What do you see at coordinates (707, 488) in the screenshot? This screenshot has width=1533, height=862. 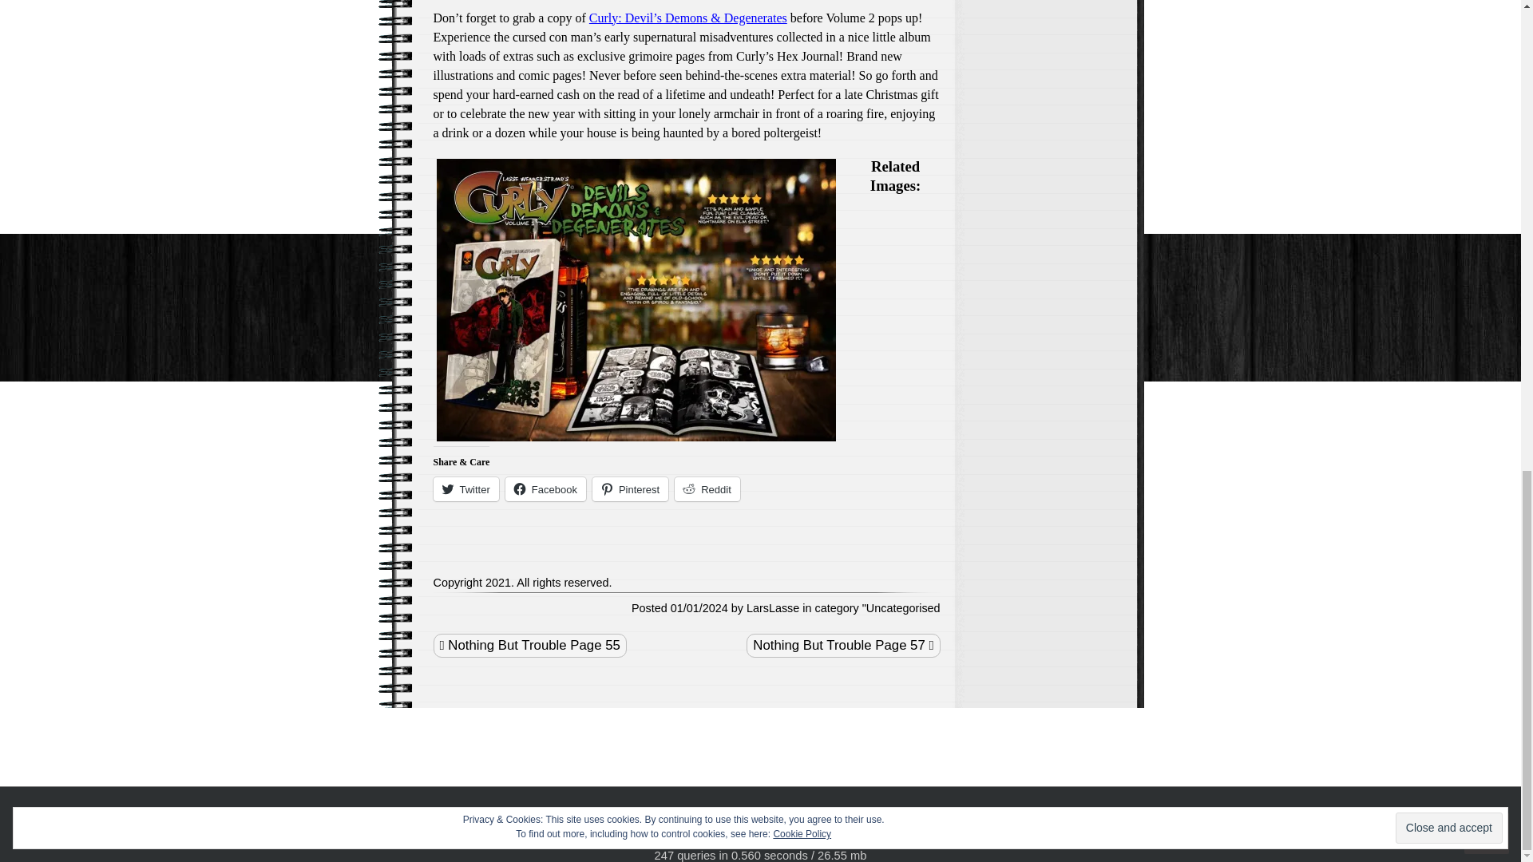 I see `Click to share on Reddit` at bounding box center [707, 488].